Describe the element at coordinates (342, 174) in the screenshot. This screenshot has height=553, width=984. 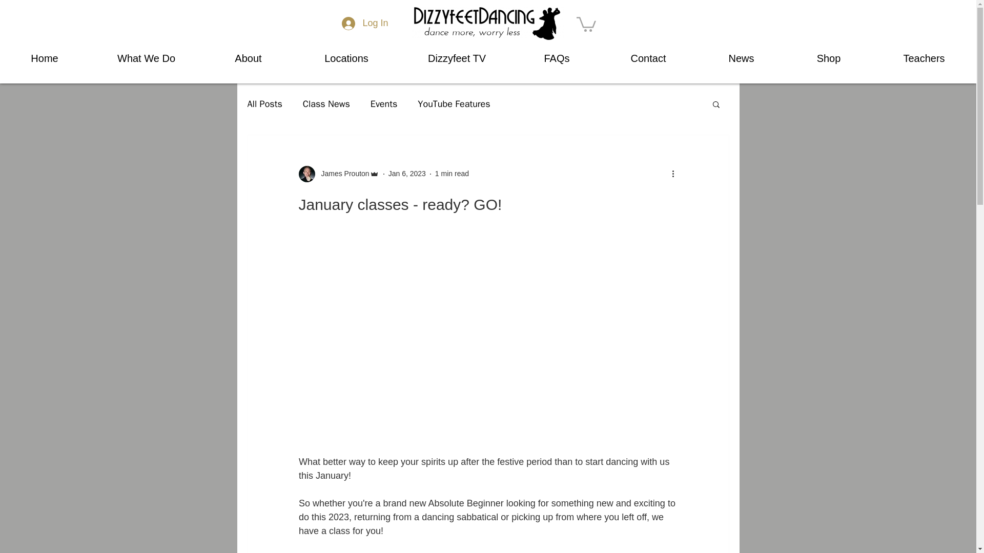
I see `James Prouton` at that location.